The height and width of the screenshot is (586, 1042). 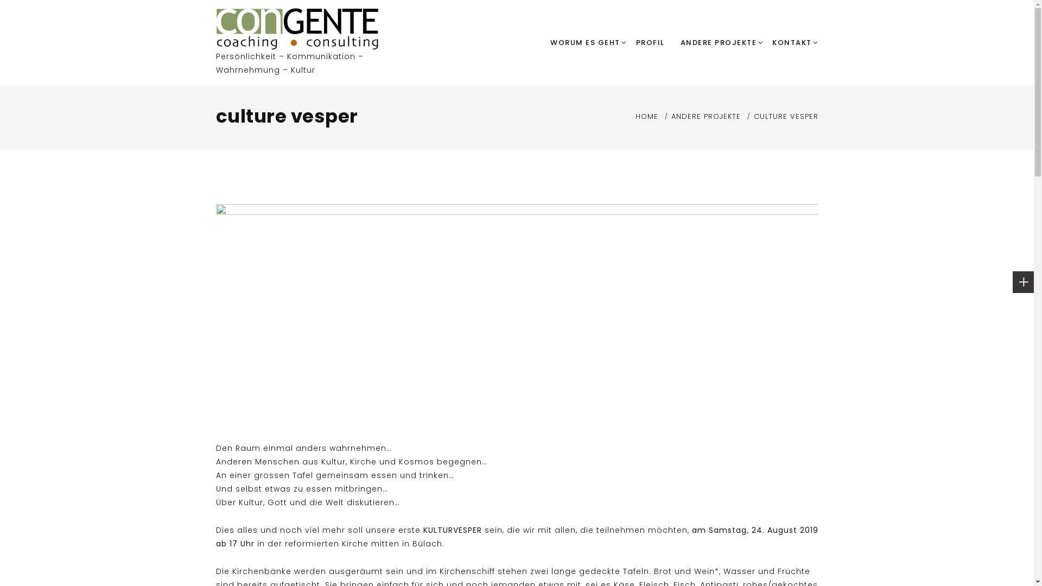 I want to click on CULTURE VESPER, so click(x=786, y=116).